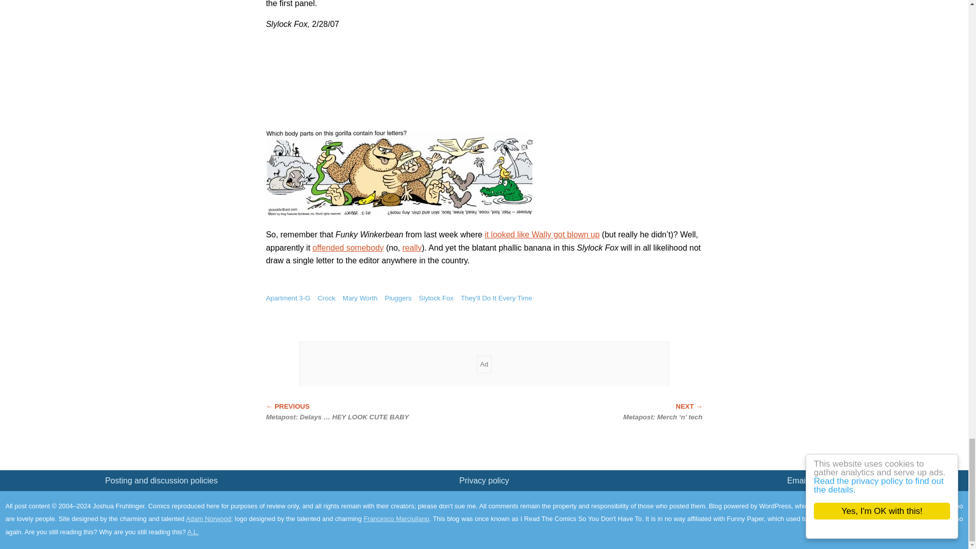  Describe the element at coordinates (484, 480) in the screenshot. I see `Privacy policy` at that location.